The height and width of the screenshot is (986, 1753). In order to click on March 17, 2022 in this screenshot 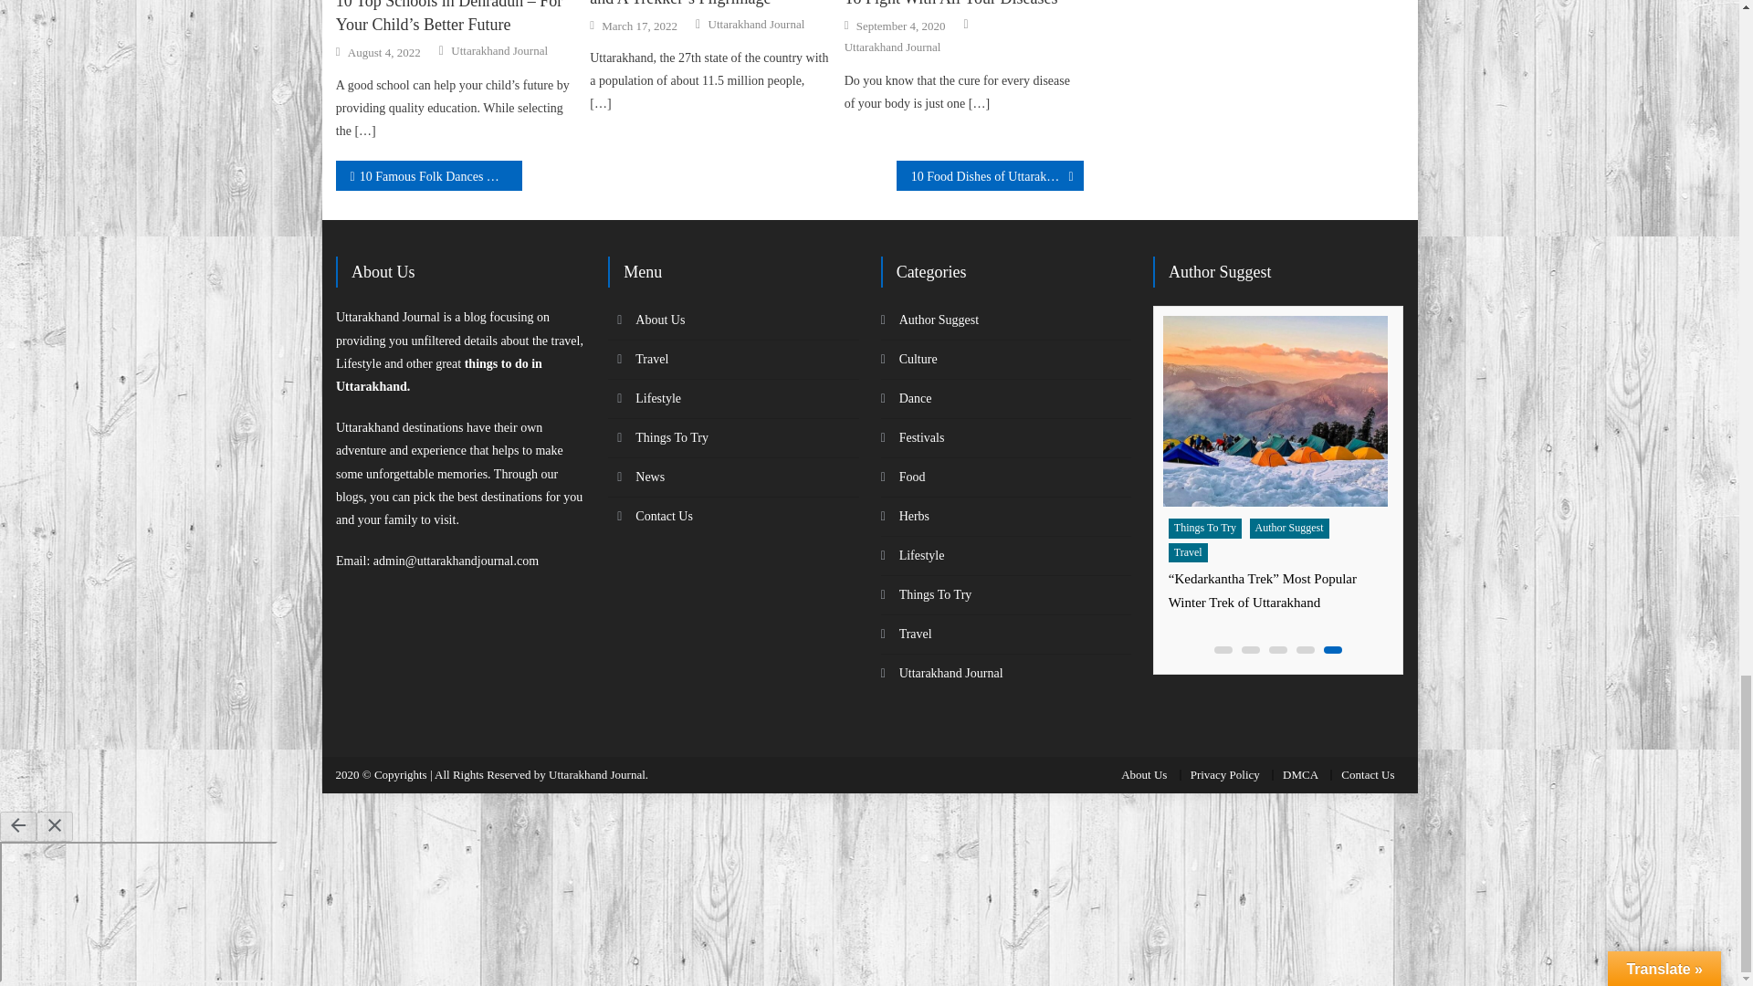, I will do `click(639, 26)`.